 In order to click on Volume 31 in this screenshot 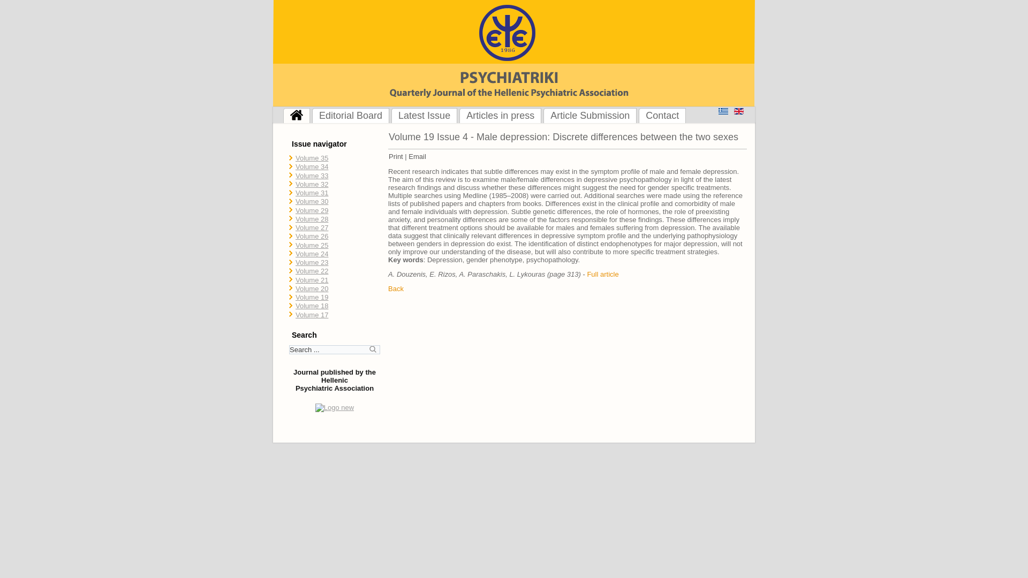, I will do `click(312, 193)`.